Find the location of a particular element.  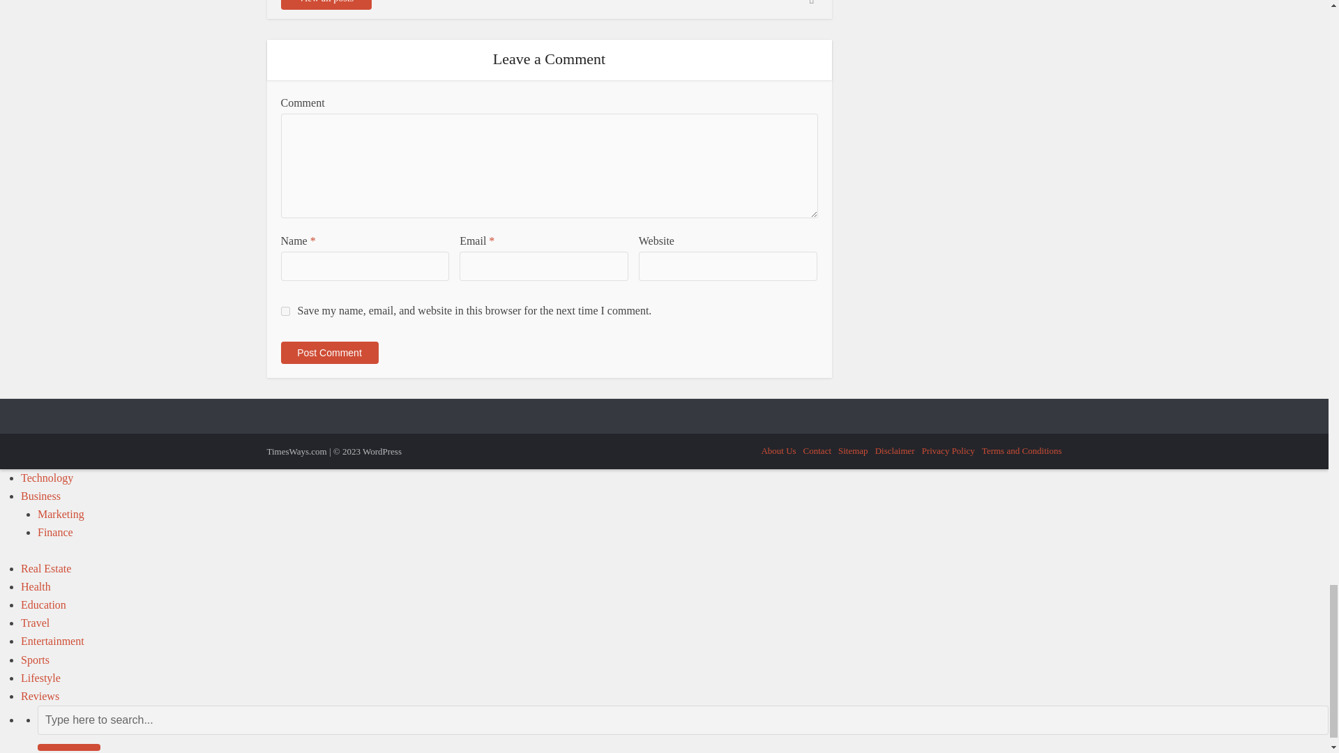

yes is located at coordinates (285, 311).